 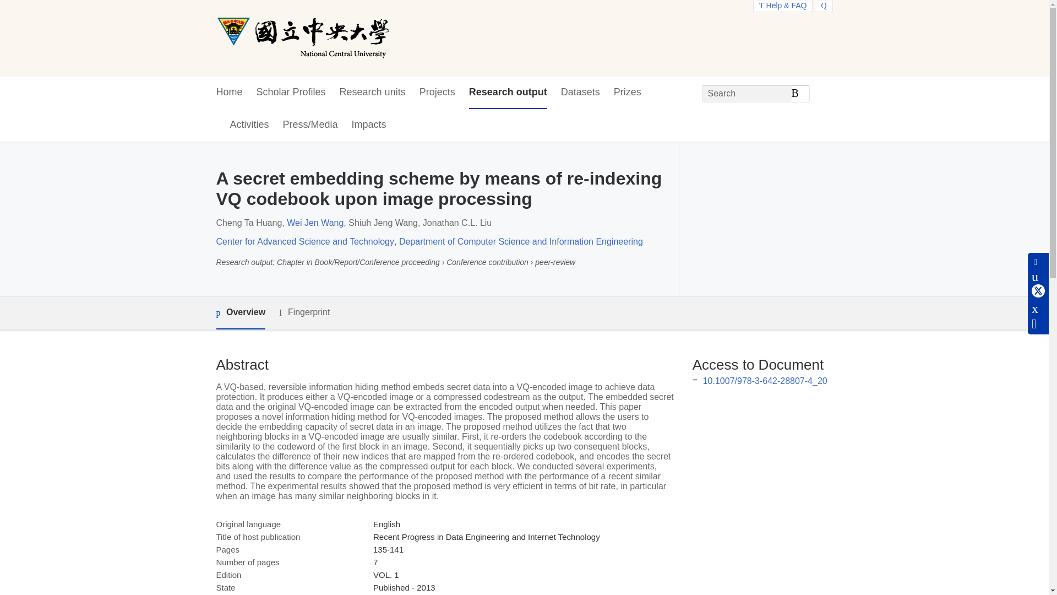 What do you see at coordinates (304, 241) in the screenshot?
I see `Center for Advanced Science and Technology` at bounding box center [304, 241].